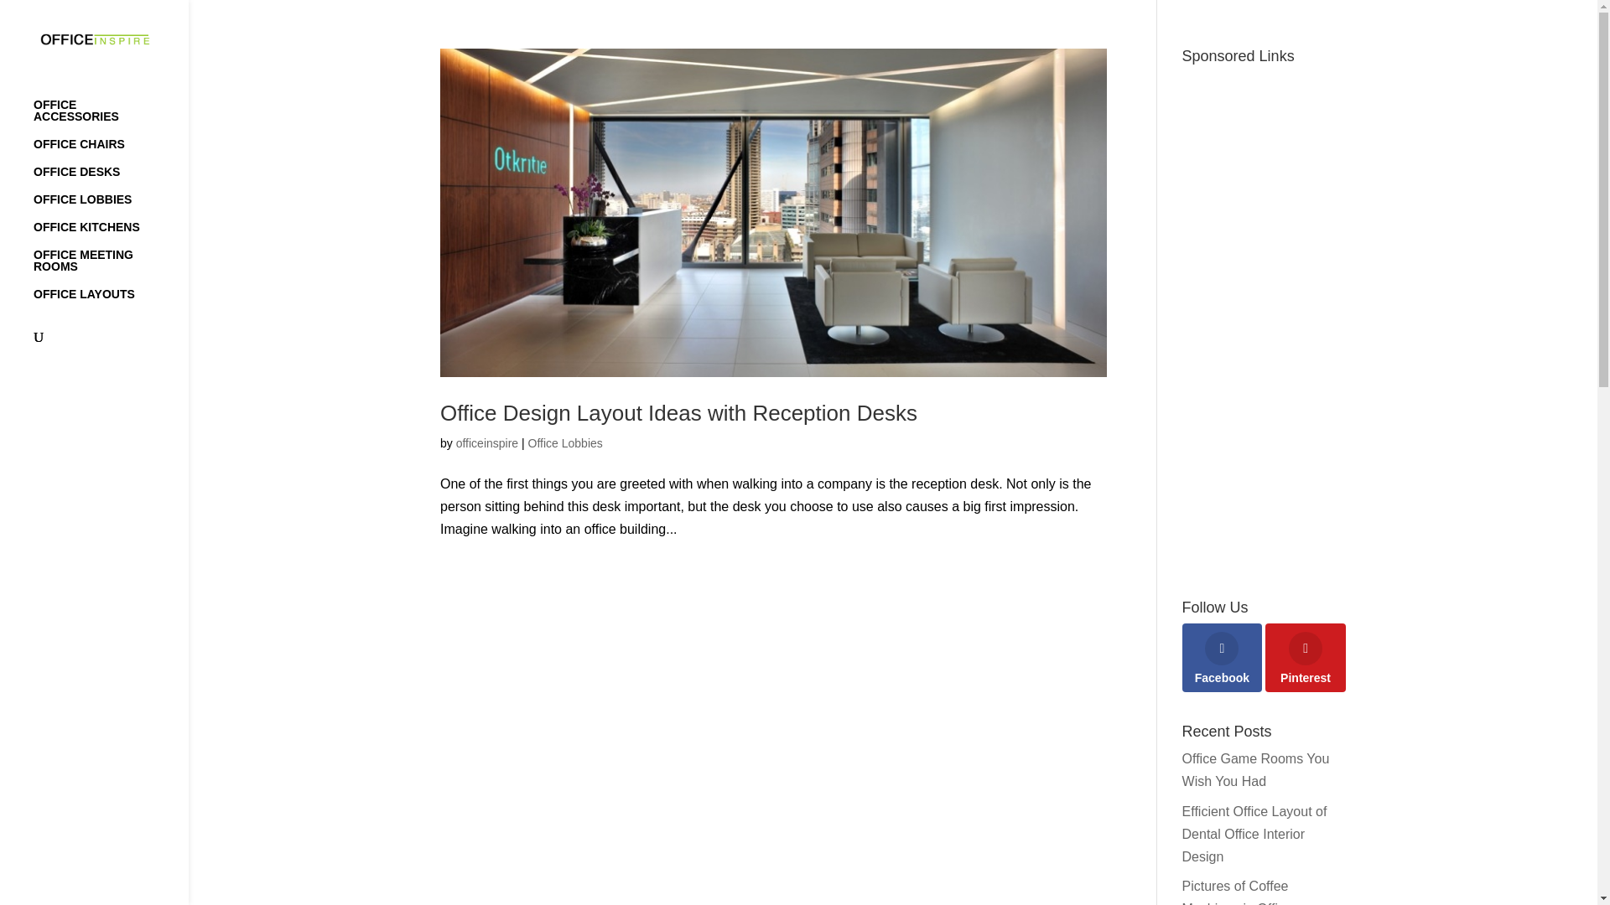 This screenshot has height=905, width=1610. What do you see at coordinates (1255, 769) in the screenshot?
I see `Office Game Rooms You Wish You Had` at bounding box center [1255, 769].